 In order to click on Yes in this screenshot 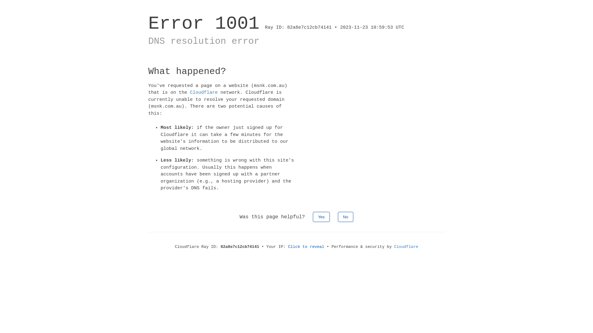, I will do `click(321, 216)`.